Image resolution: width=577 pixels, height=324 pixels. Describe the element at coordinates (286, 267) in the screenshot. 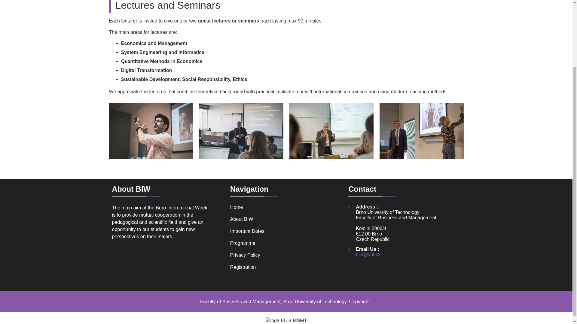

I see `Registration` at that location.